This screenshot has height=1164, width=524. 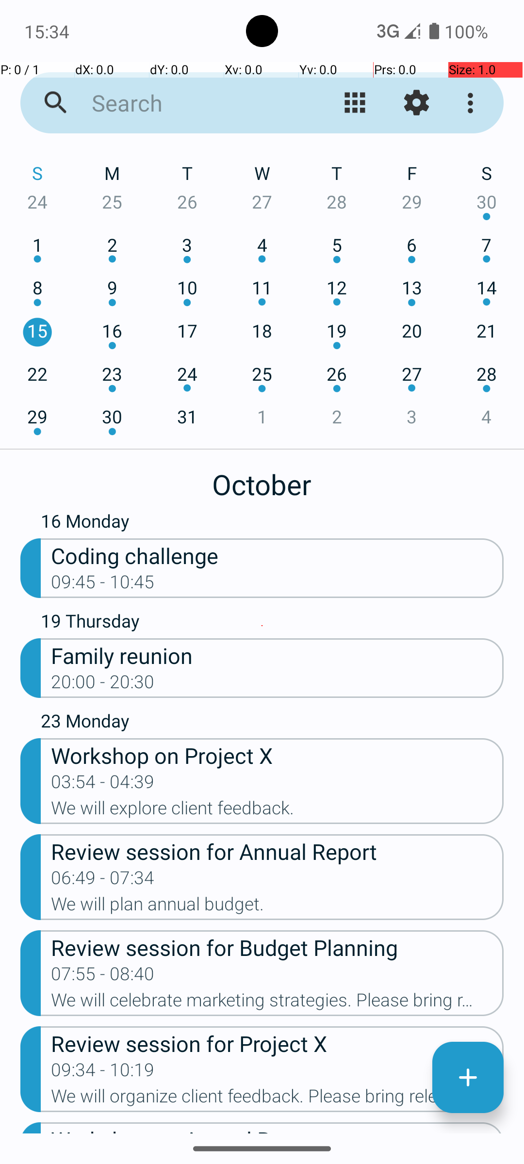 What do you see at coordinates (278, 947) in the screenshot?
I see `Review session for Budget Planning` at bounding box center [278, 947].